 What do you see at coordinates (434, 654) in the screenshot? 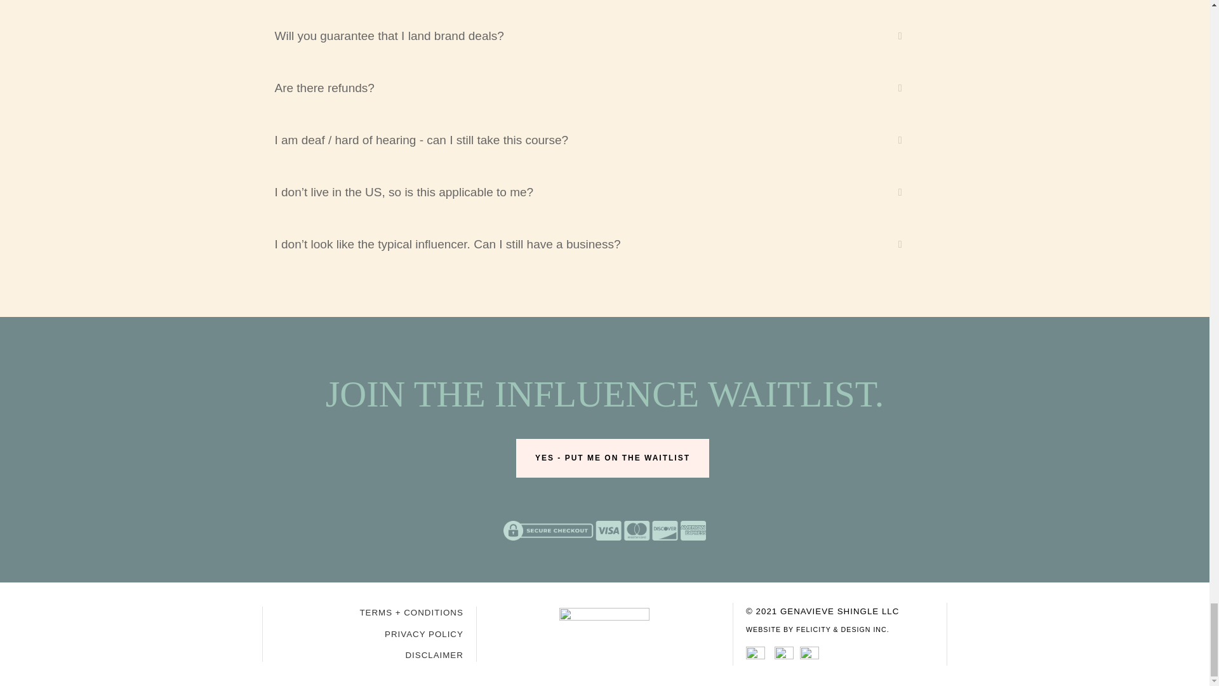
I see `DISCLAIMER` at bounding box center [434, 654].